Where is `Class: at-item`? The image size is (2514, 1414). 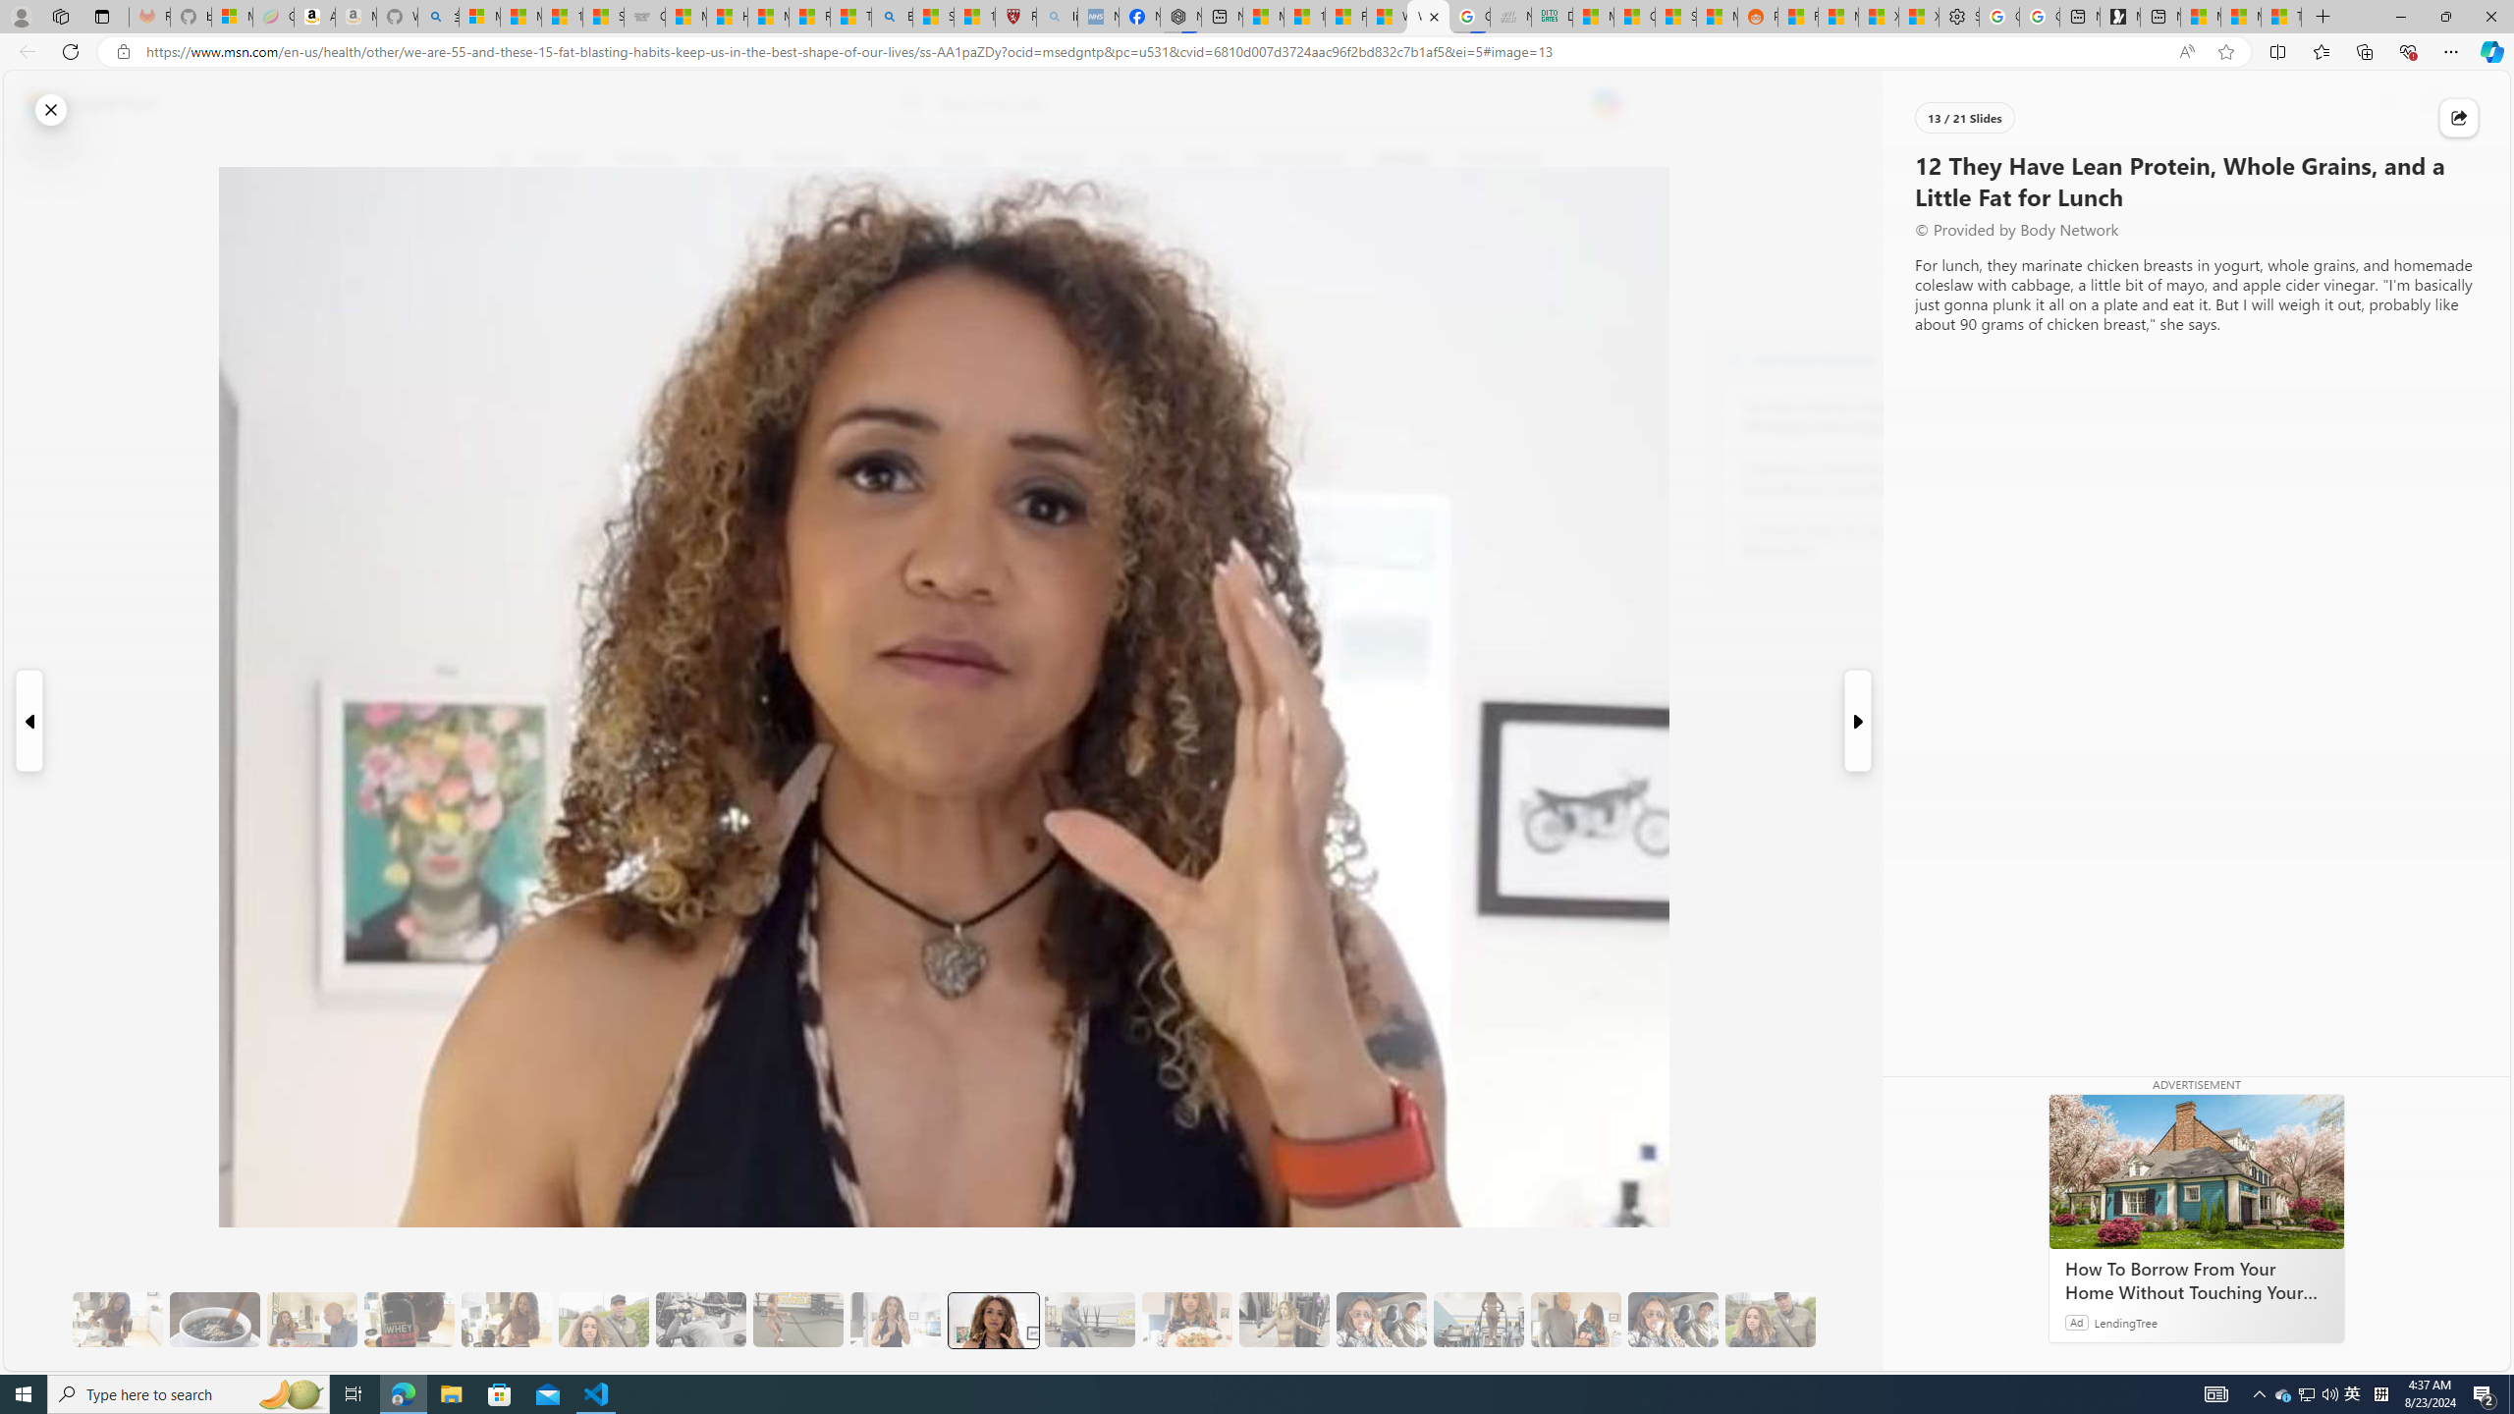 Class: at-item is located at coordinates (517, 460).